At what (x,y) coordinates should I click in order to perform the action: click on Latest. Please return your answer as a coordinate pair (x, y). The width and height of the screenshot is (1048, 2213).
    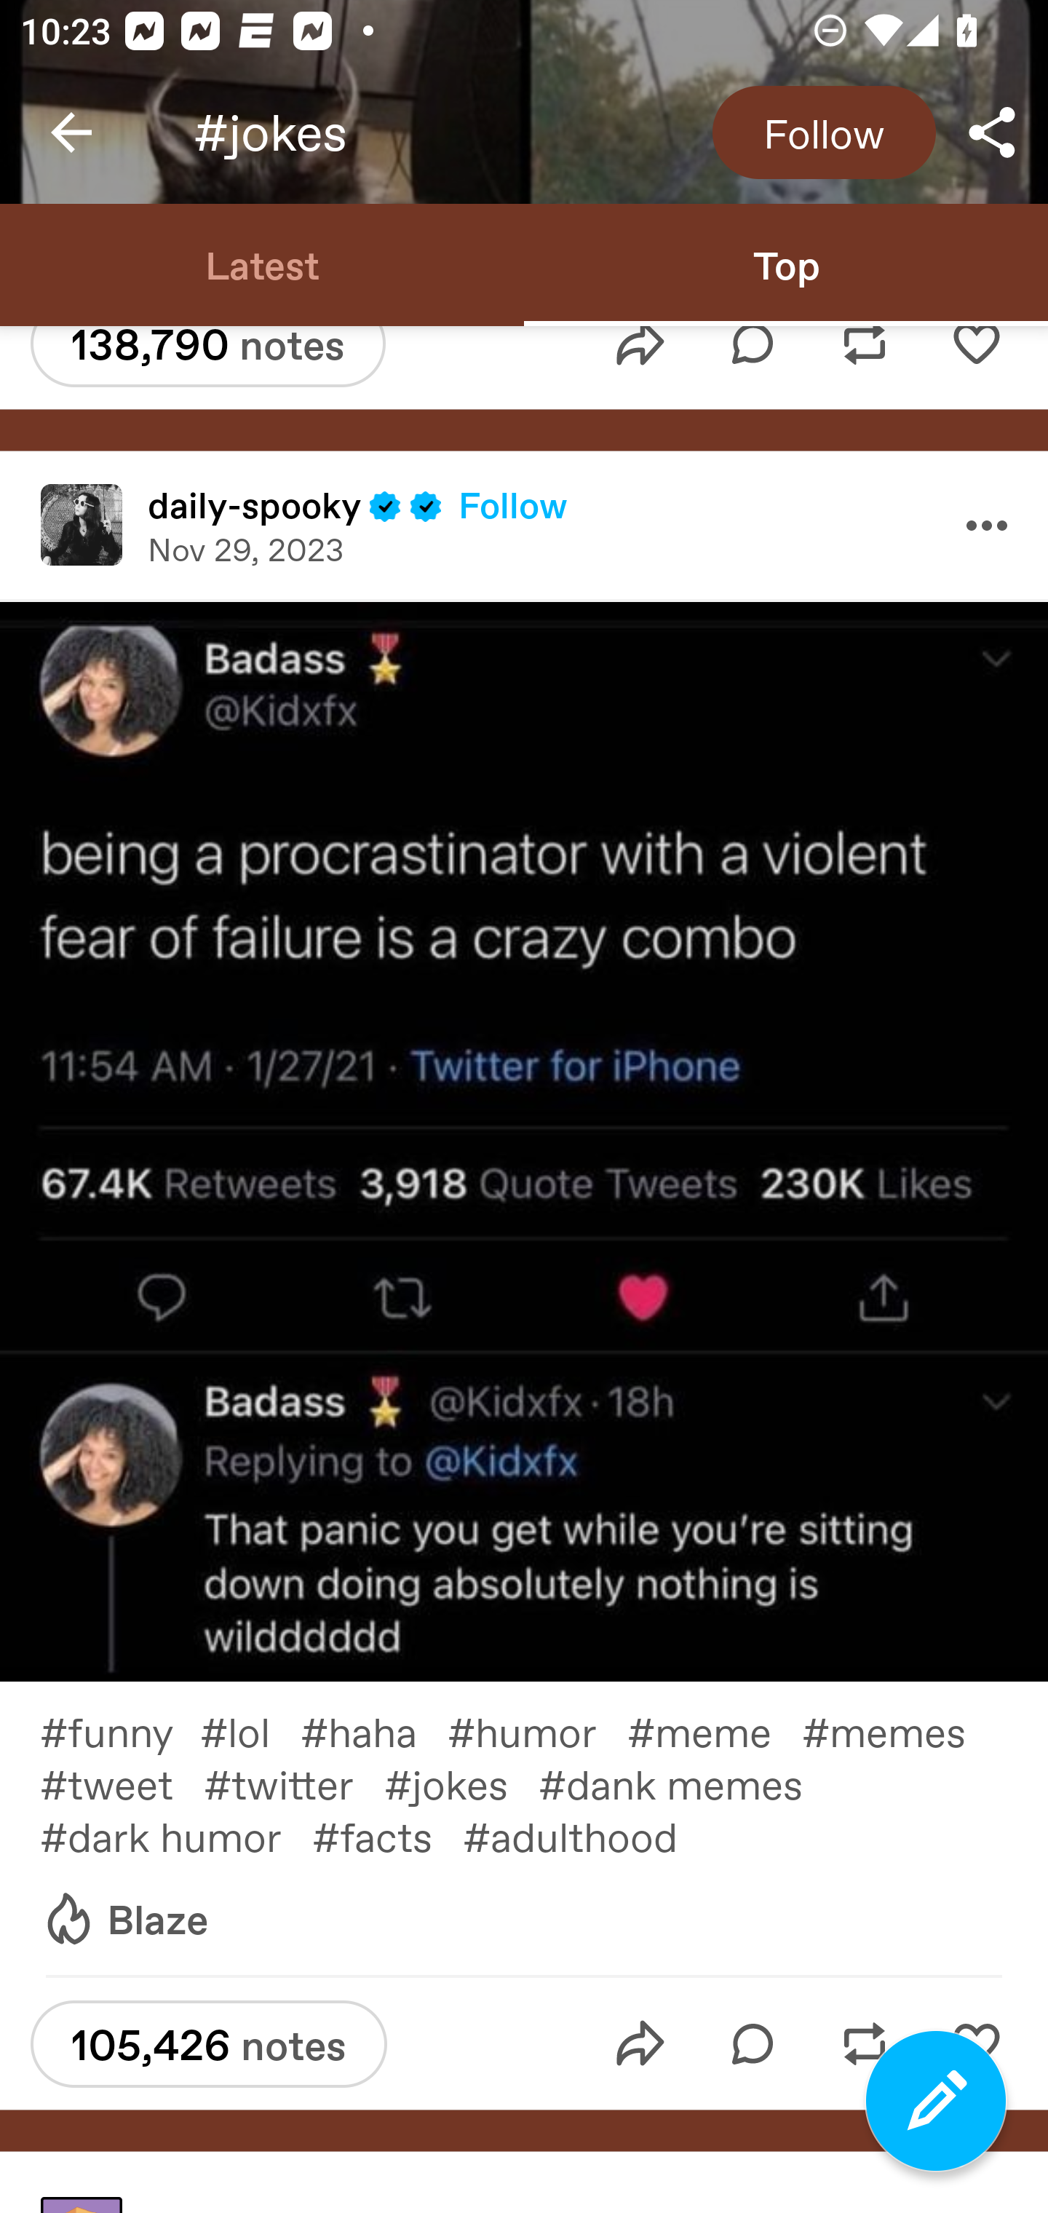
    Looking at the image, I should click on (262, 264).